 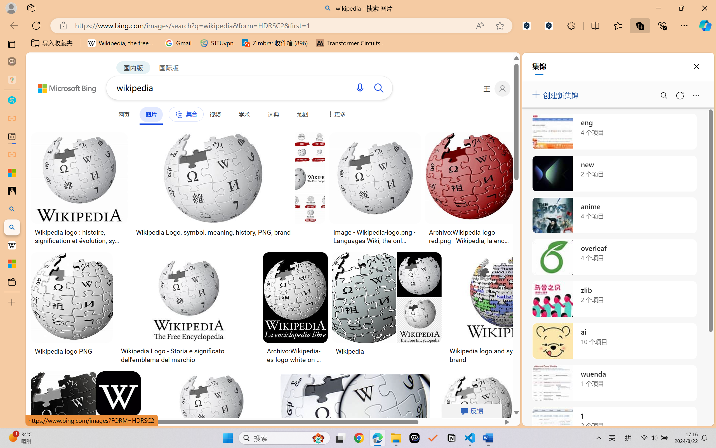 What do you see at coordinates (178, 43) in the screenshot?
I see `Gmail` at bounding box center [178, 43].